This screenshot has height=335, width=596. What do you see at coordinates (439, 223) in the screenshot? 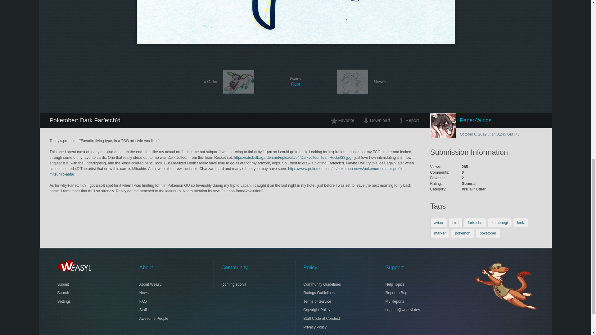
I see `farfetchd` at bounding box center [439, 223].